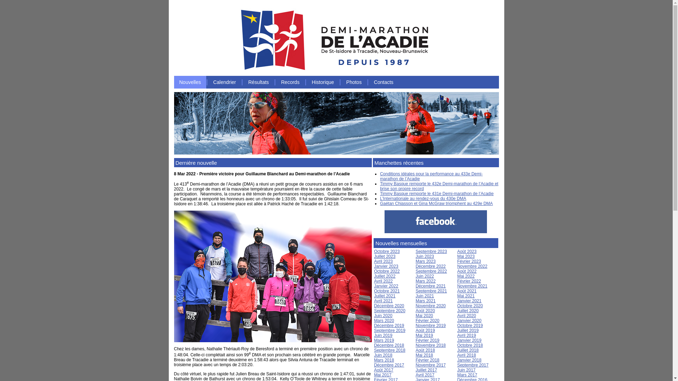  What do you see at coordinates (424, 355) in the screenshot?
I see `Mai 2018` at bounding box center [424, 355].